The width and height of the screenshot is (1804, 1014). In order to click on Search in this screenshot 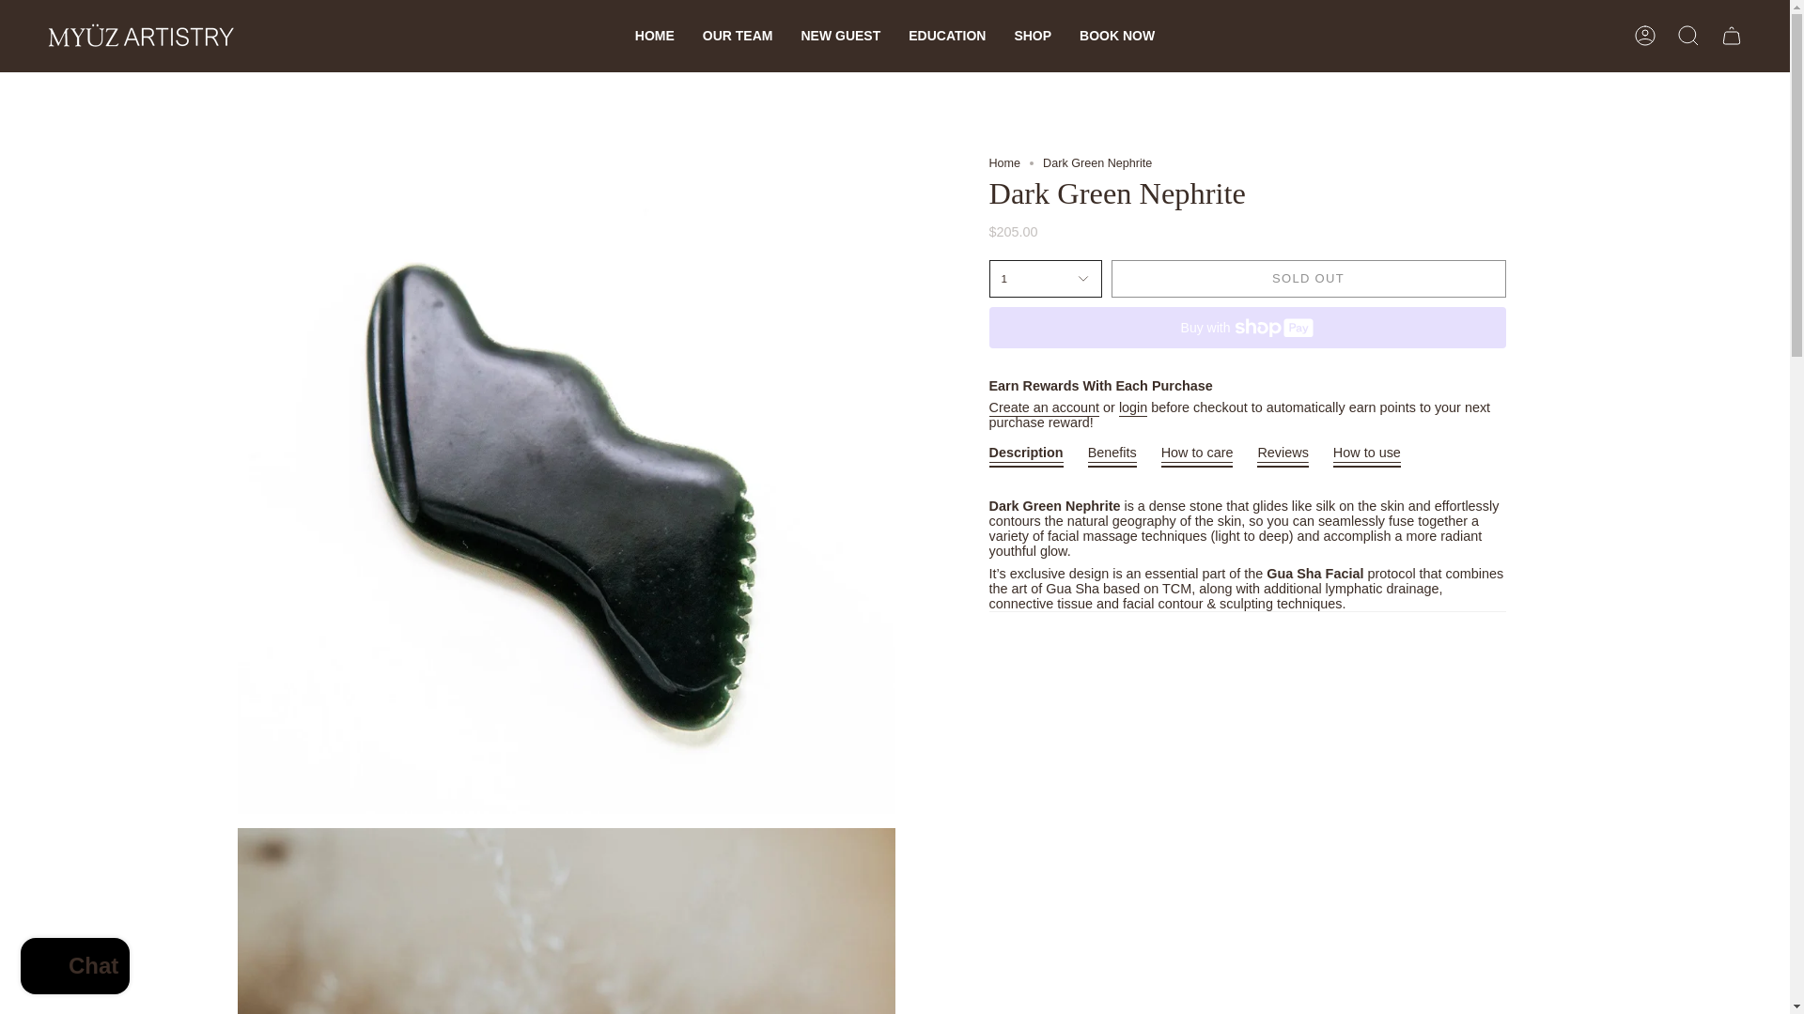, I will do `click(1688, 36)`.